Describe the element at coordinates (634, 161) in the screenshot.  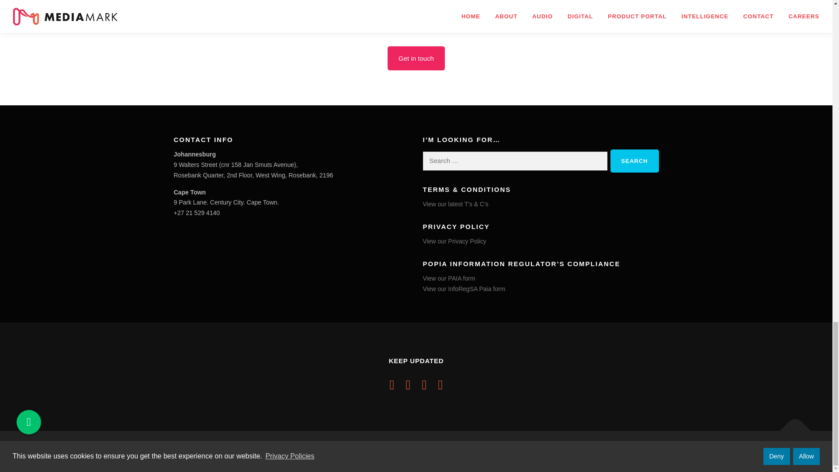
I see `Search` at that location.